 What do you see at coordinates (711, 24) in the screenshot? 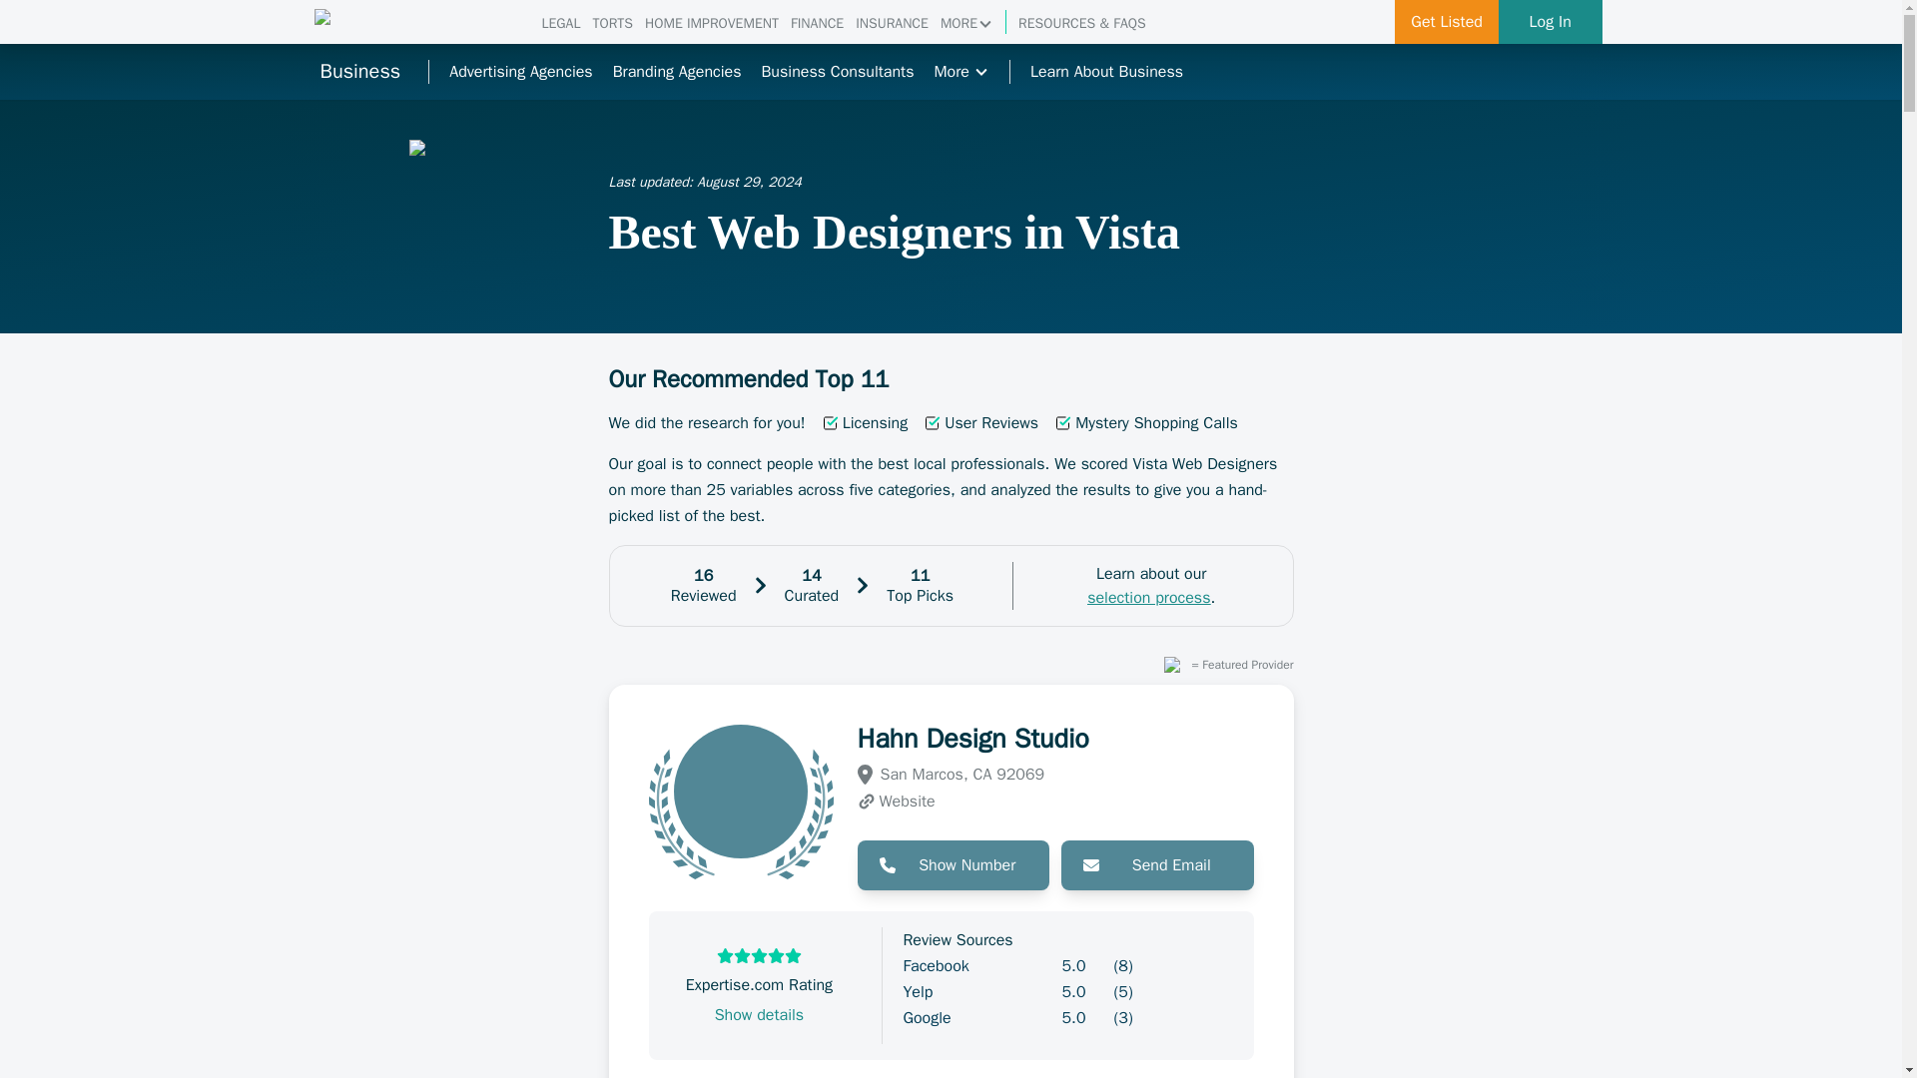
I see `HOME IMPROVEMENT` at bounding box center [711, 24].